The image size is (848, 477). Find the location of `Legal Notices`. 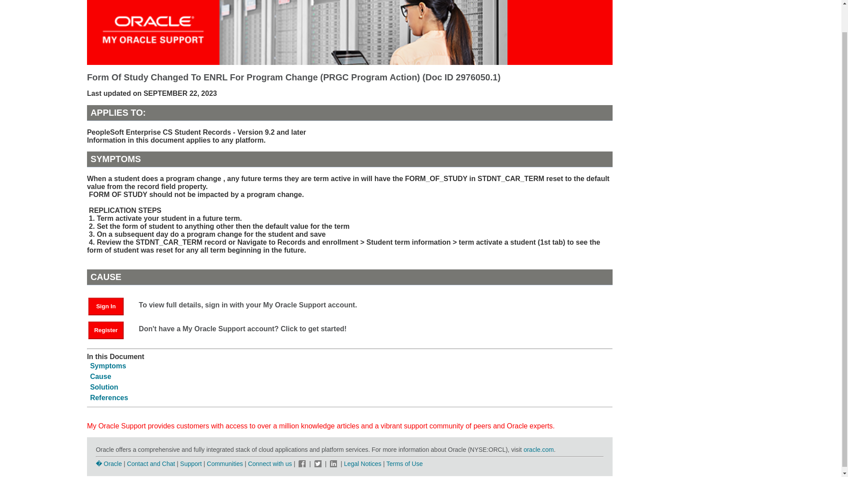

Legal Notices is located at coordinates (363, 464).